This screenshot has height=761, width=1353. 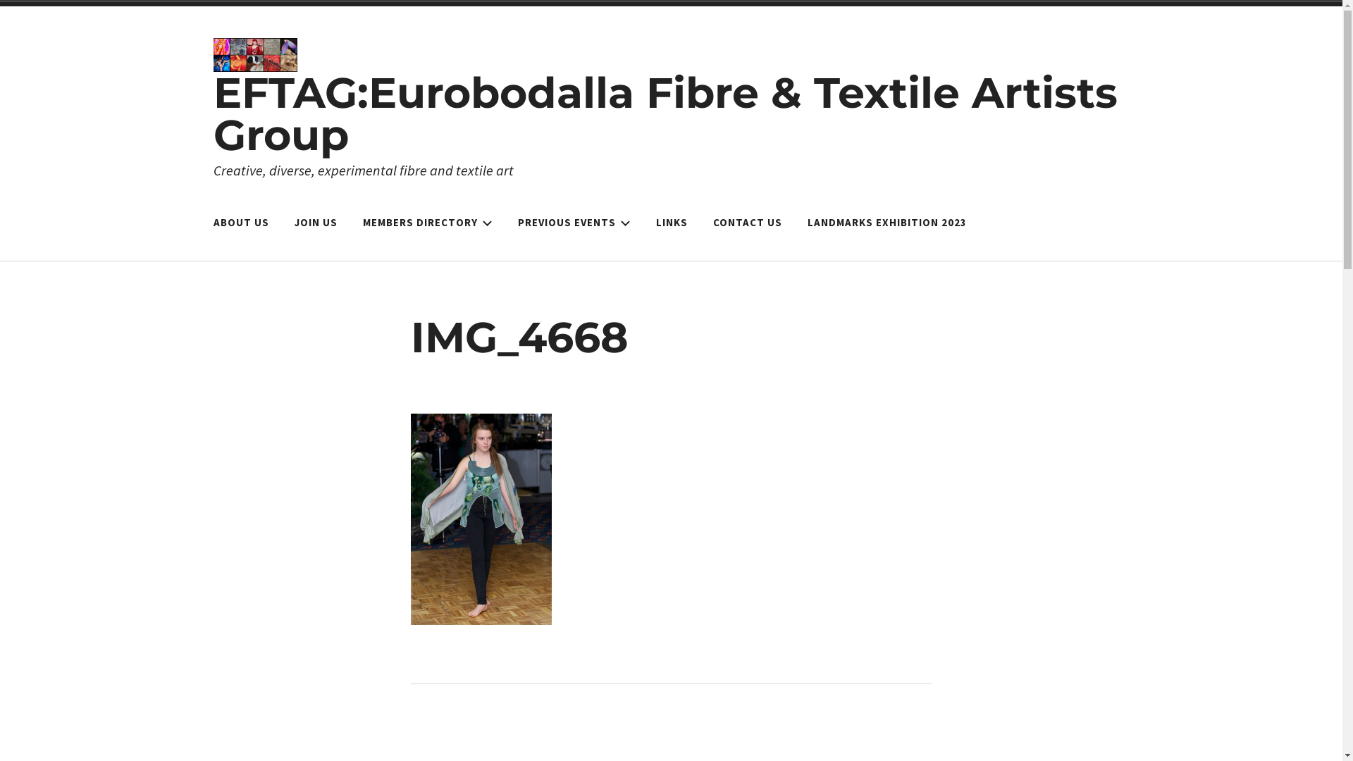 I want to click on LINKS, so click(x=672, y=223).